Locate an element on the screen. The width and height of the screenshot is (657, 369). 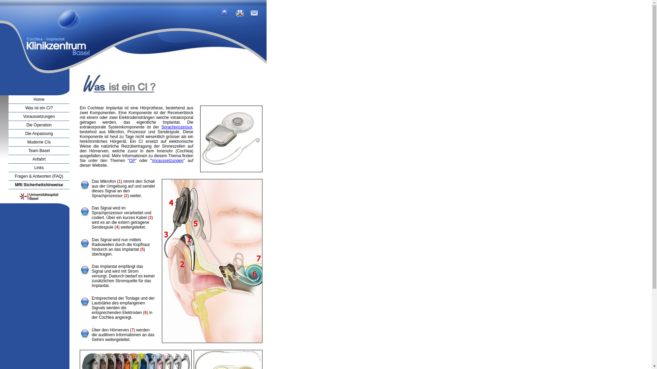
Fragen & Antworten (FAQ) is located at coordinates (39, 176).